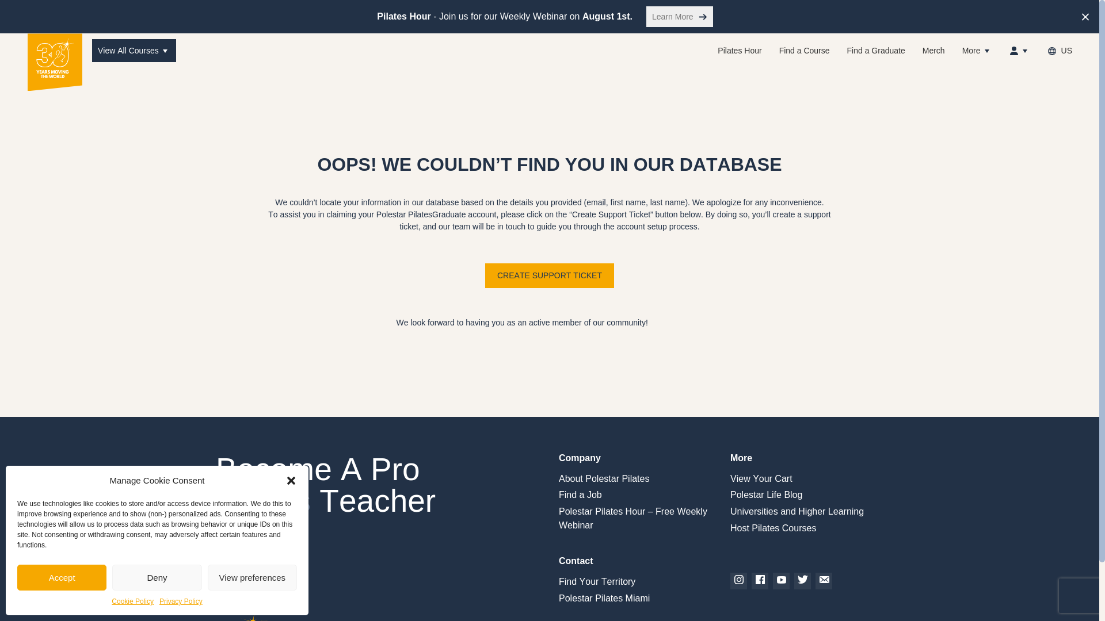  Describe the element at coordinates (132, 601) in the screenshot. I see `Cookie Policy` at that location.